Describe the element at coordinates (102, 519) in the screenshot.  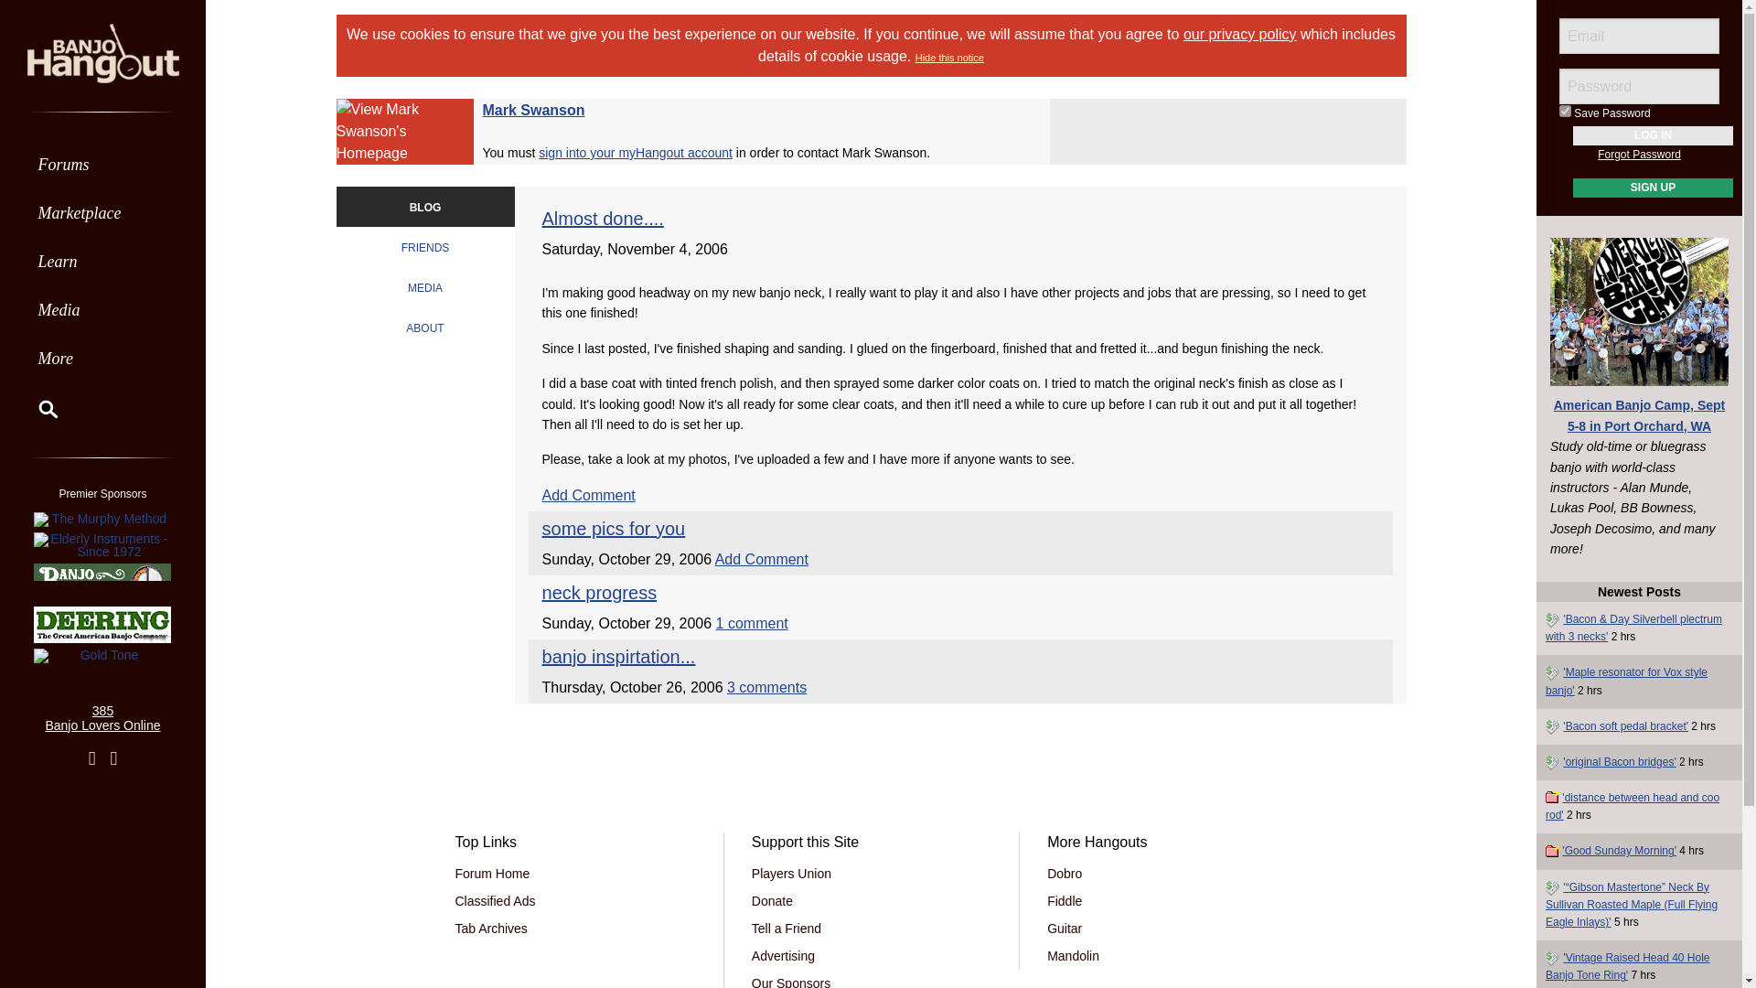
I see `The Murphy Method` at that location.